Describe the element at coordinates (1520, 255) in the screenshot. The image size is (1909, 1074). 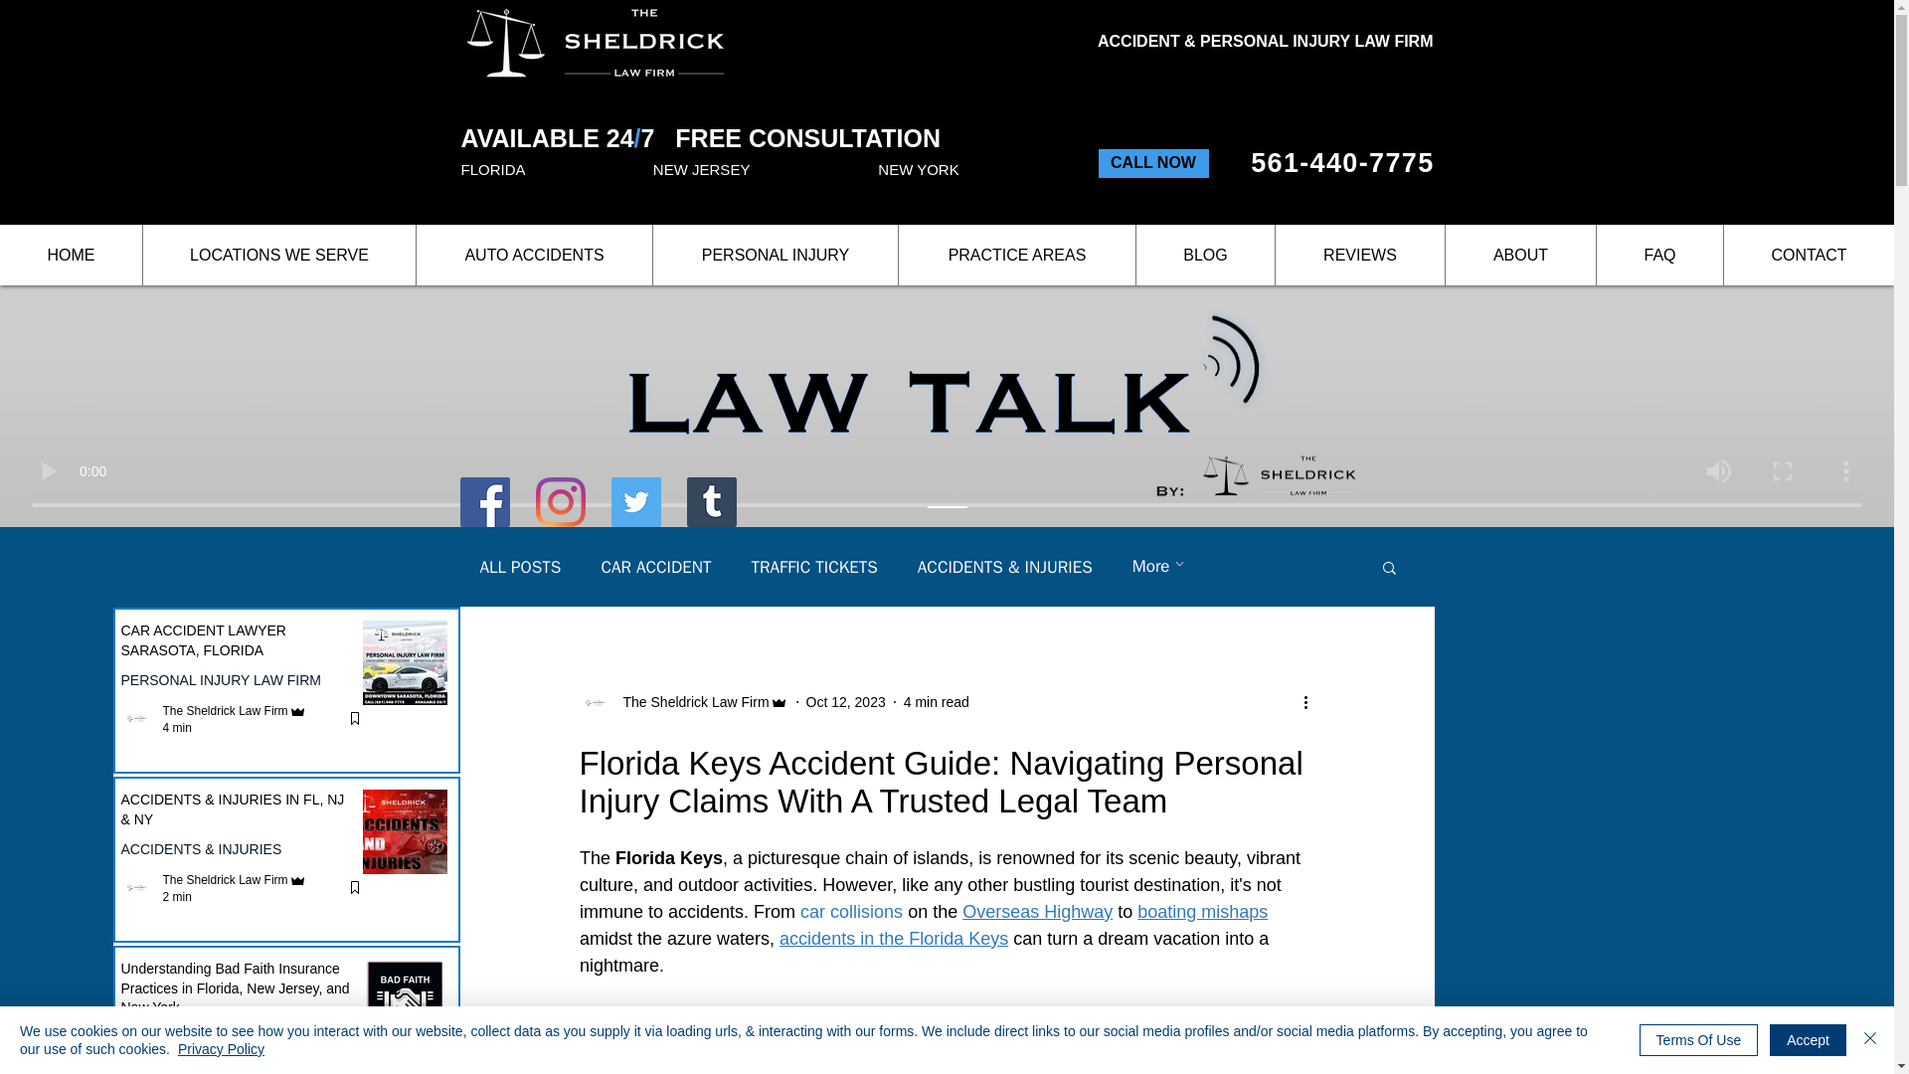
I see `ABOUT` at that location.